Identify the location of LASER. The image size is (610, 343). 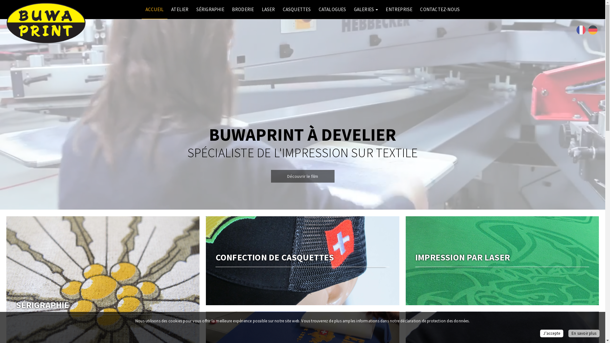
(268, 10).